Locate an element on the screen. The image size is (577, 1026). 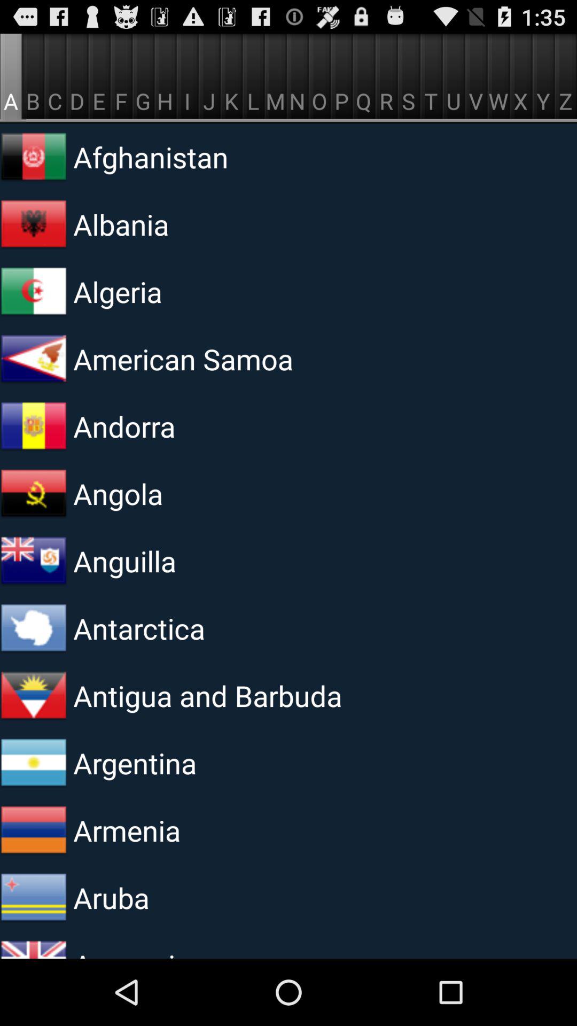
turn on the icon below the a item is located at coordinates (34, 157).